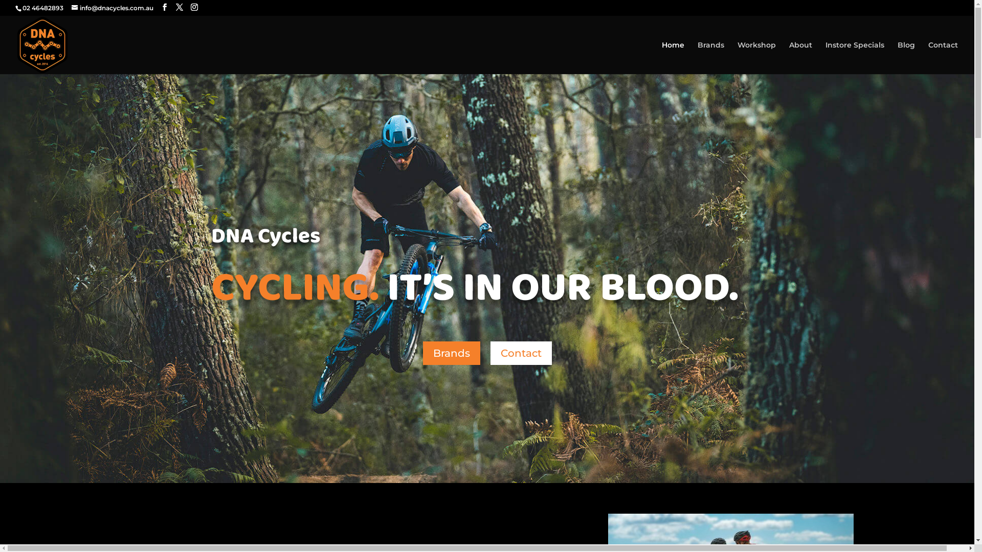 The height and width of the screenshot is (552, 982). What do you see at coordinates (757, 58) in the screenshot?
I see `Workshop` at bounding box center [757, 58].